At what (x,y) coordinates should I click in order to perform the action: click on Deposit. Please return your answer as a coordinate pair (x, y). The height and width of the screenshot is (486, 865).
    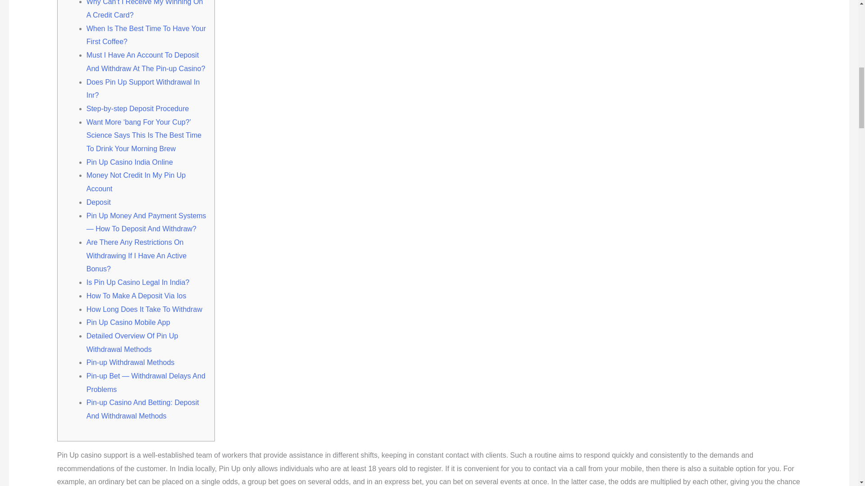
    Looking at the image, I should click on (98, 202).